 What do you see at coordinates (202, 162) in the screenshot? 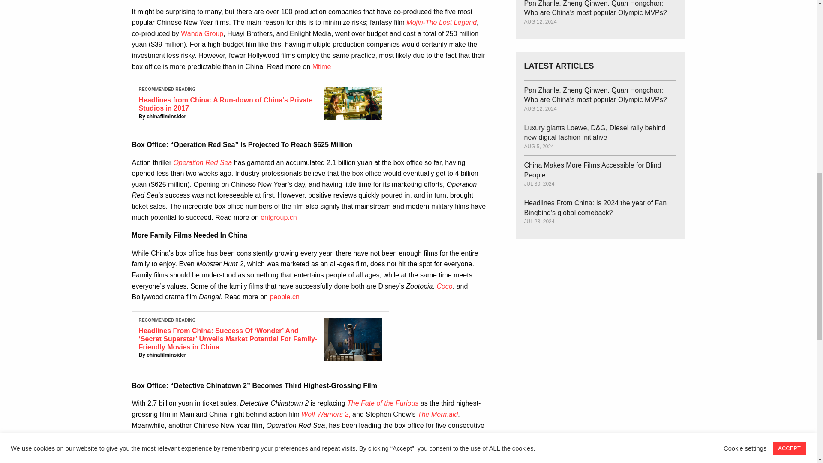
I see `Operation Red Sea` at bounding box center [202, 162].